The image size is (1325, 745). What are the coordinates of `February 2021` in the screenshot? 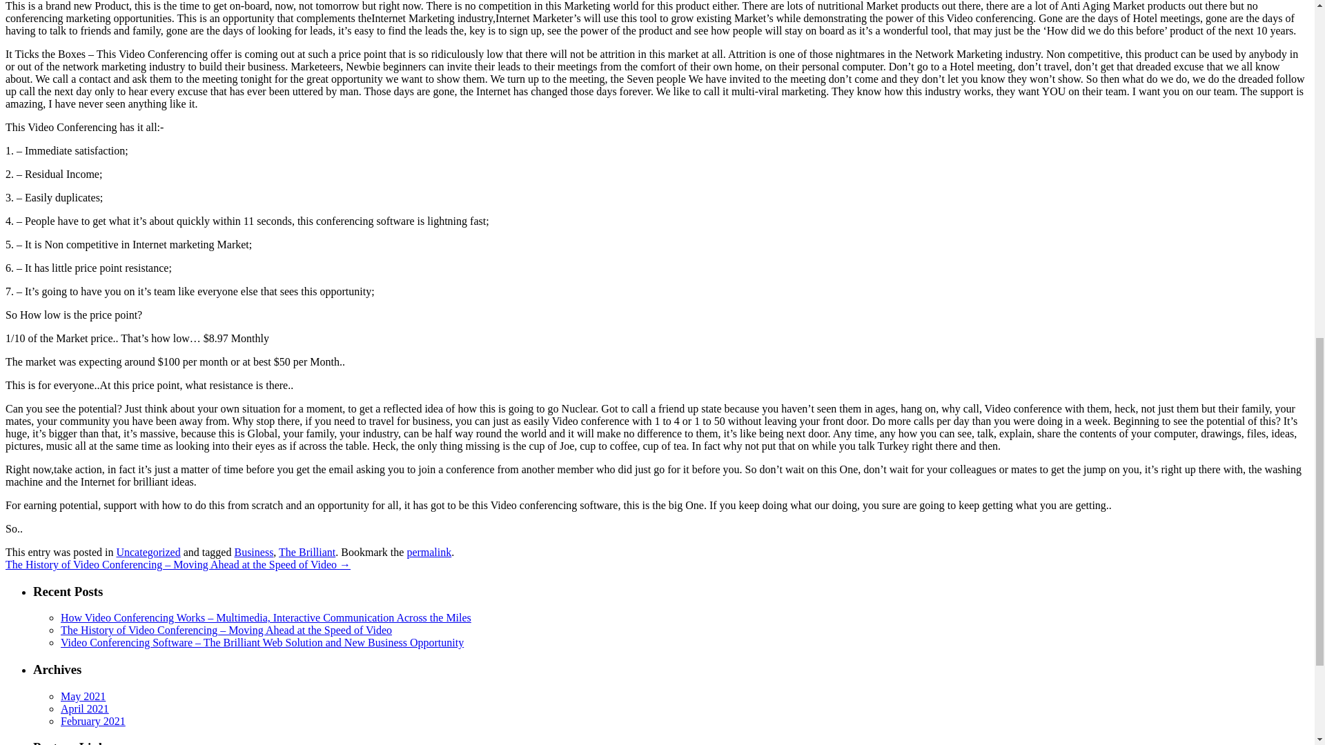 It's located at (93, 721).